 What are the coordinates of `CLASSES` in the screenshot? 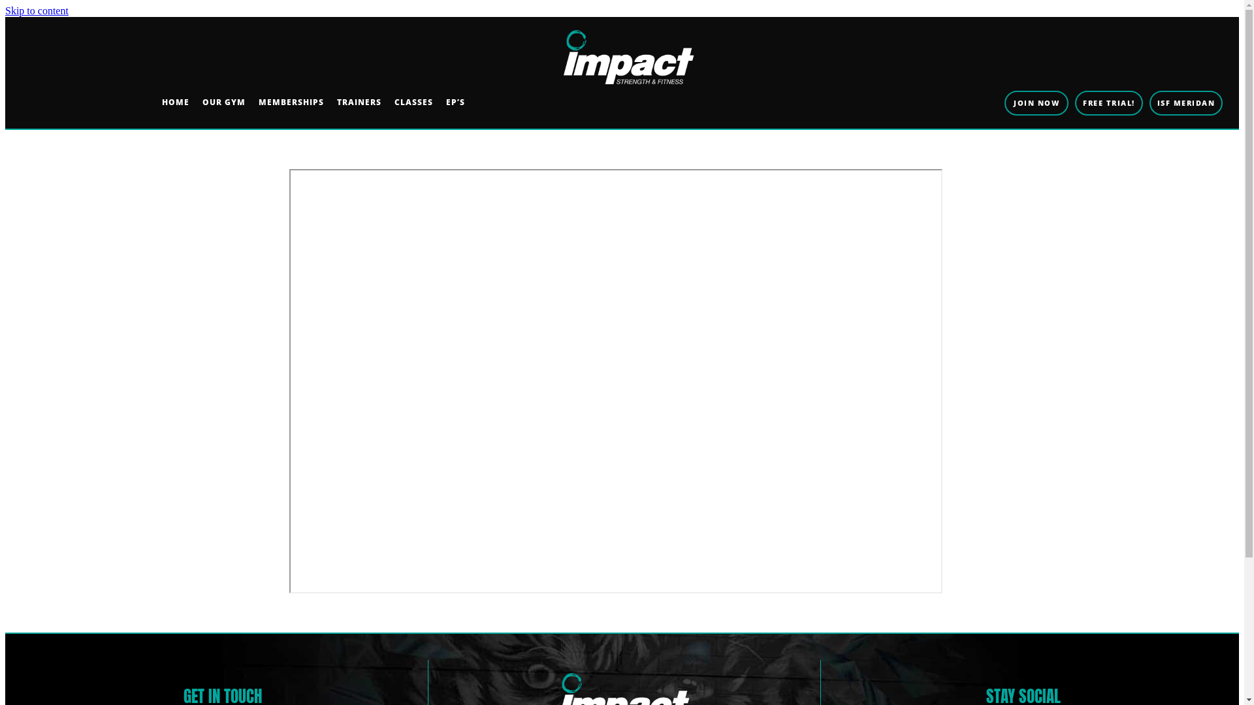 It's located at (414, 102).